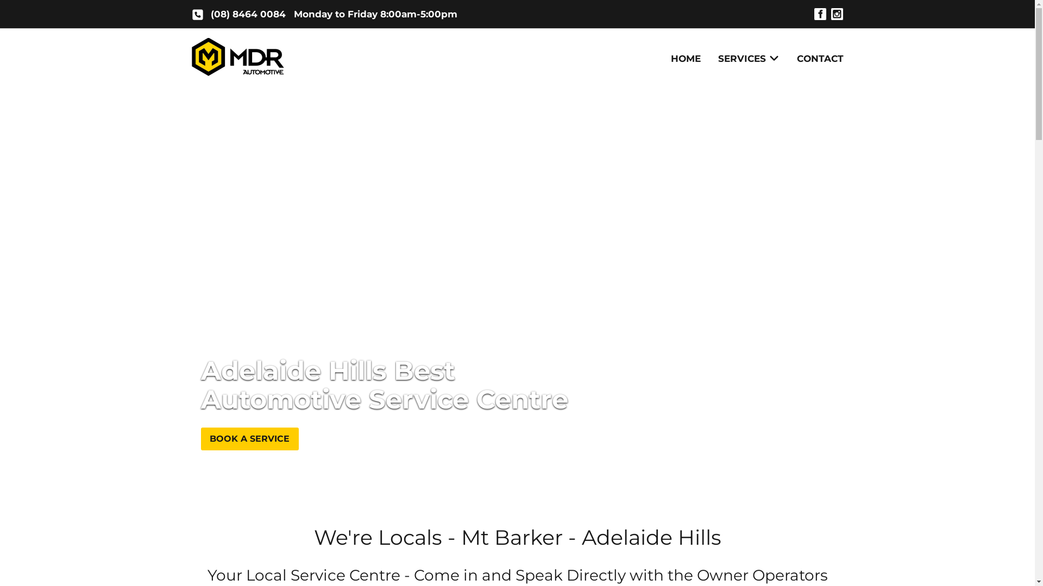  What do you see at coordinates (250, 439) in the screenshot?
I see `BOOK A SERVICE` at bounding box center [250, 439].